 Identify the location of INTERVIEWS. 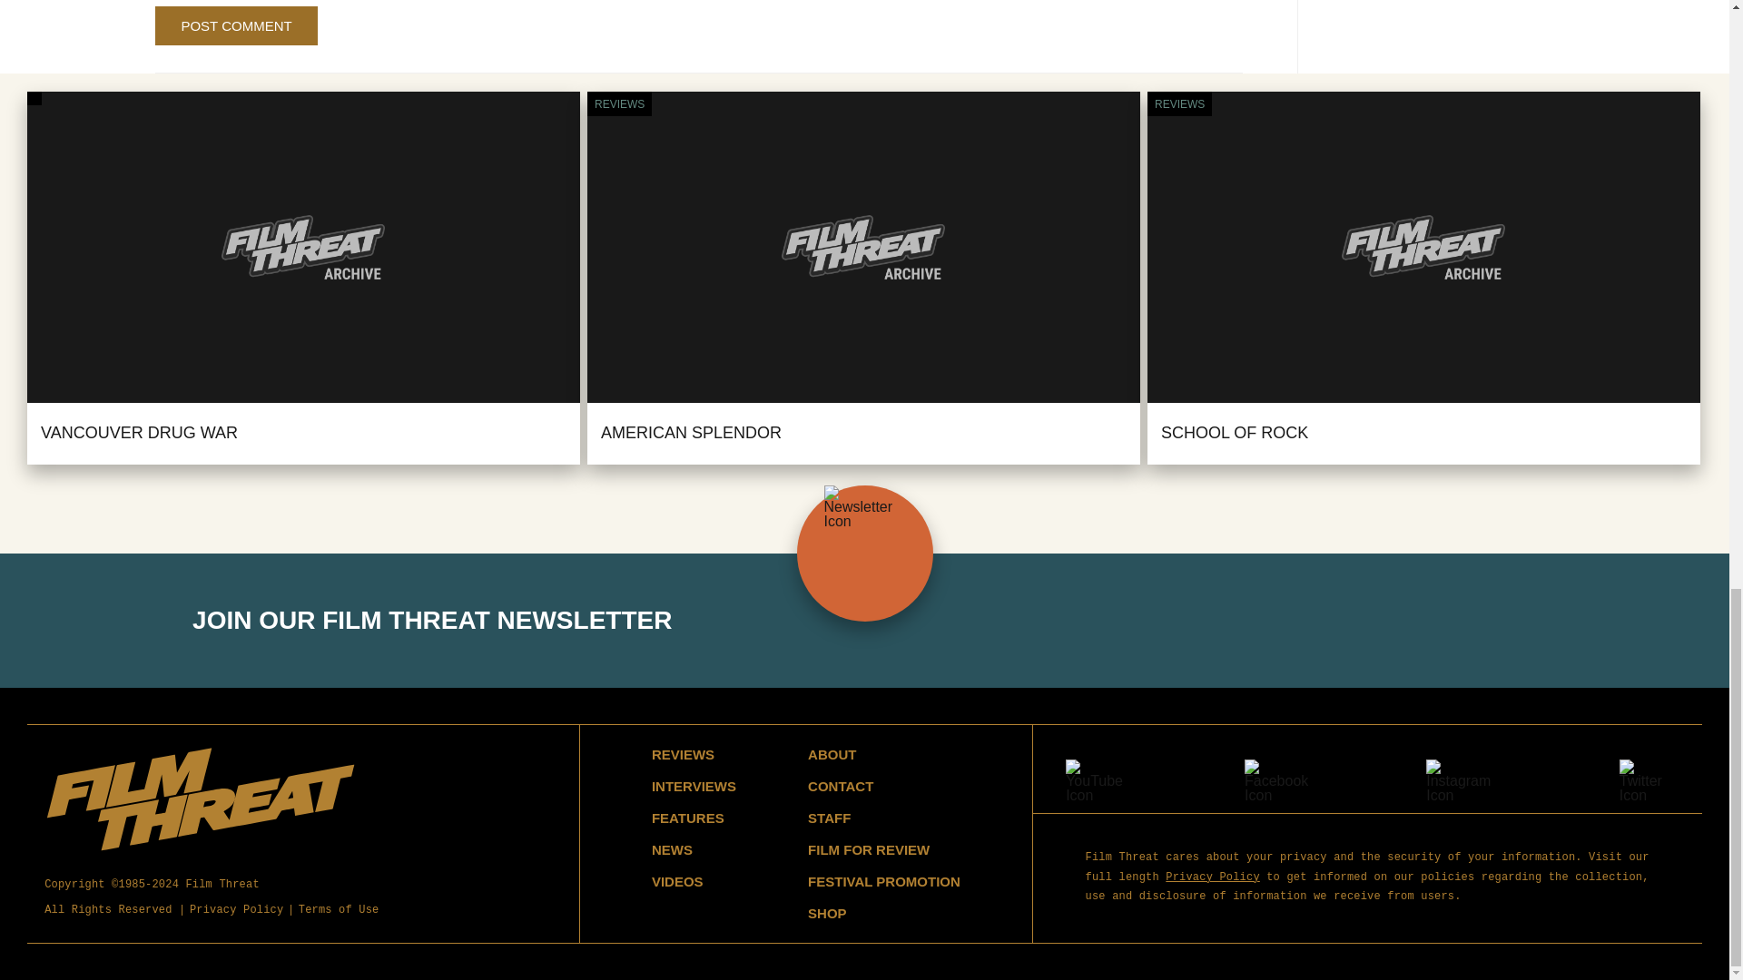
(694, 786).